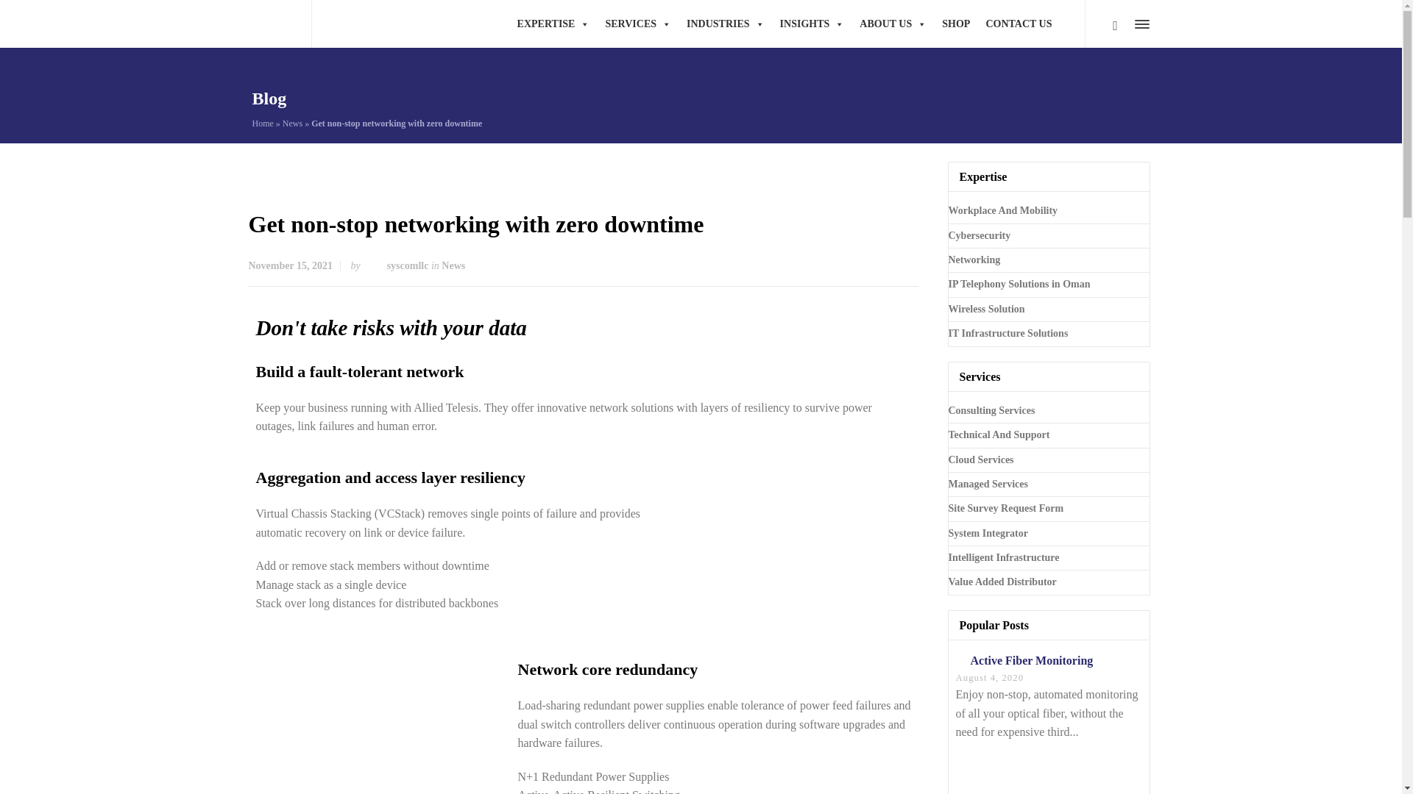  What do you see at coordinates (726, 23) in the screenshot?
I see `INDUSTRIES` at bounding box center [726, 23].